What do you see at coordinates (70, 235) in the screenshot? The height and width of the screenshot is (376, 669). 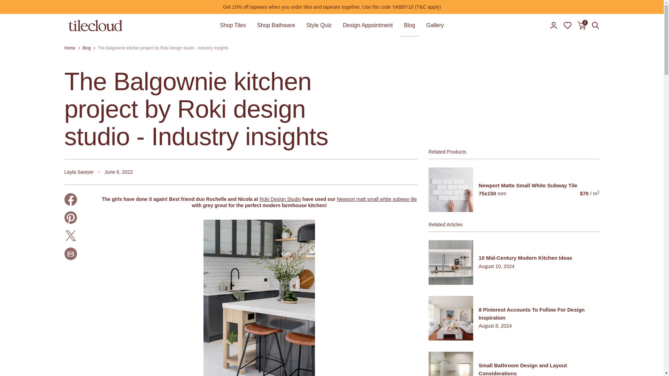 I see `Share on Twitter` at bounding box center [70, 235].